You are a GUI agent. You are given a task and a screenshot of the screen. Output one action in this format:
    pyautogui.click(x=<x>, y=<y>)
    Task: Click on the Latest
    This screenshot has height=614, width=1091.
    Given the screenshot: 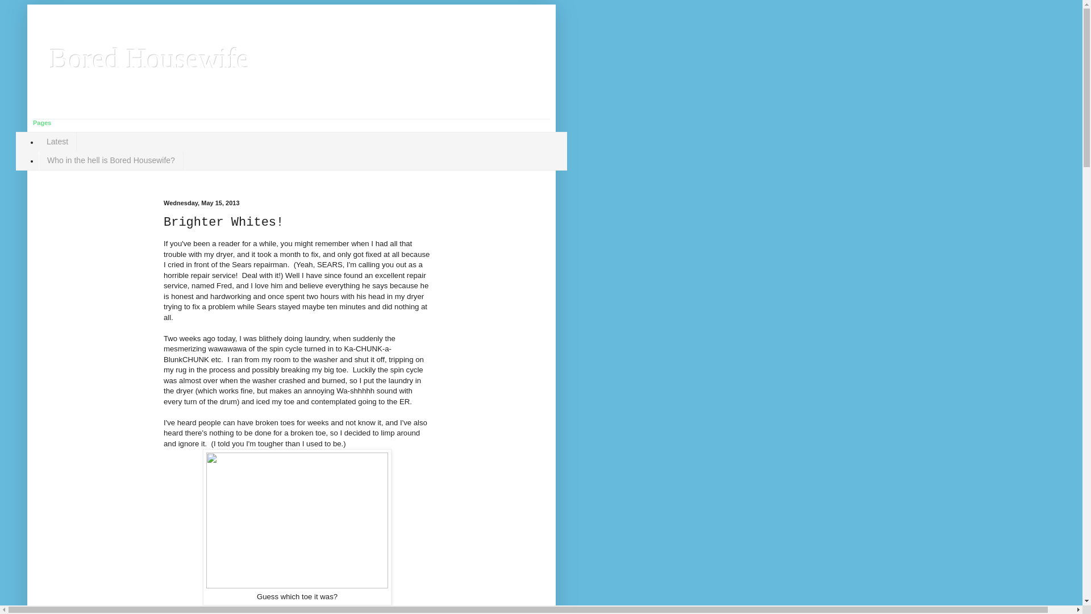 What is the action you would take?
    pyautogui.click(x=57, y=142)
    